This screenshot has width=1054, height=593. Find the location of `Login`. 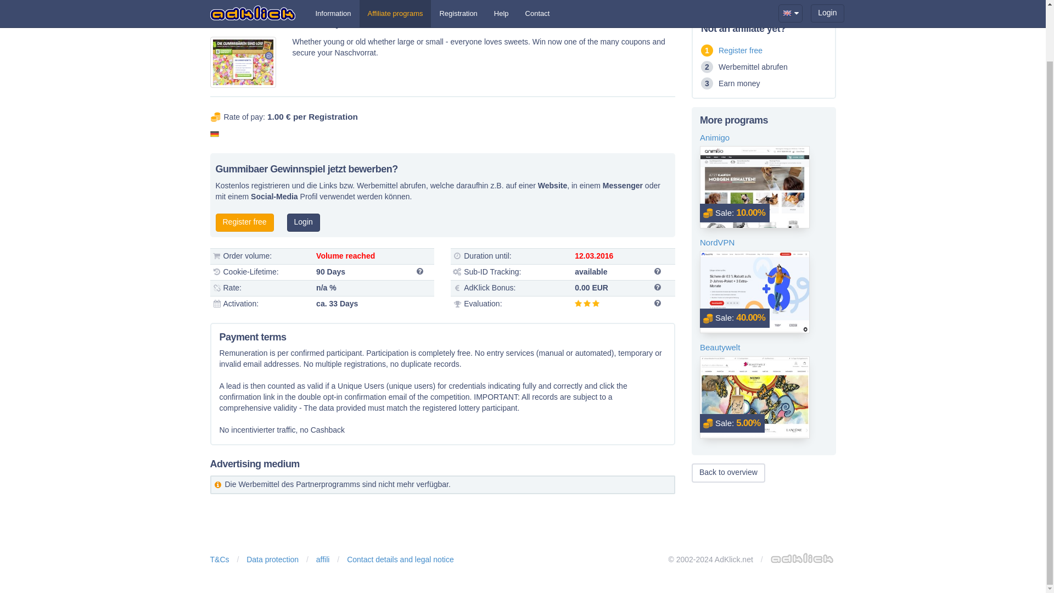

Login is located at coordinates (303, 222).